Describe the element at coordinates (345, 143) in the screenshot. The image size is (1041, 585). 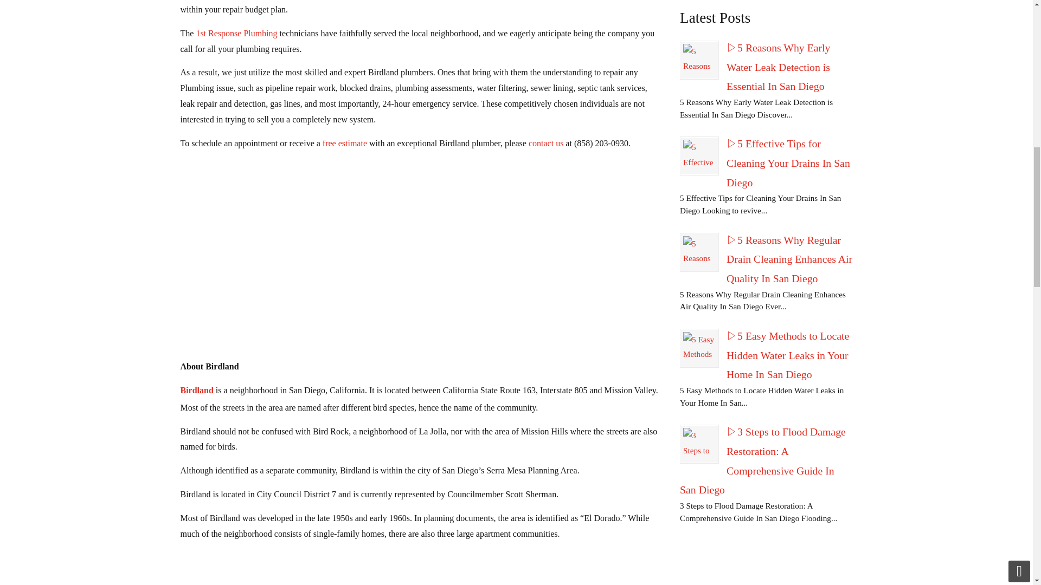
I see `free estimate` at that location.